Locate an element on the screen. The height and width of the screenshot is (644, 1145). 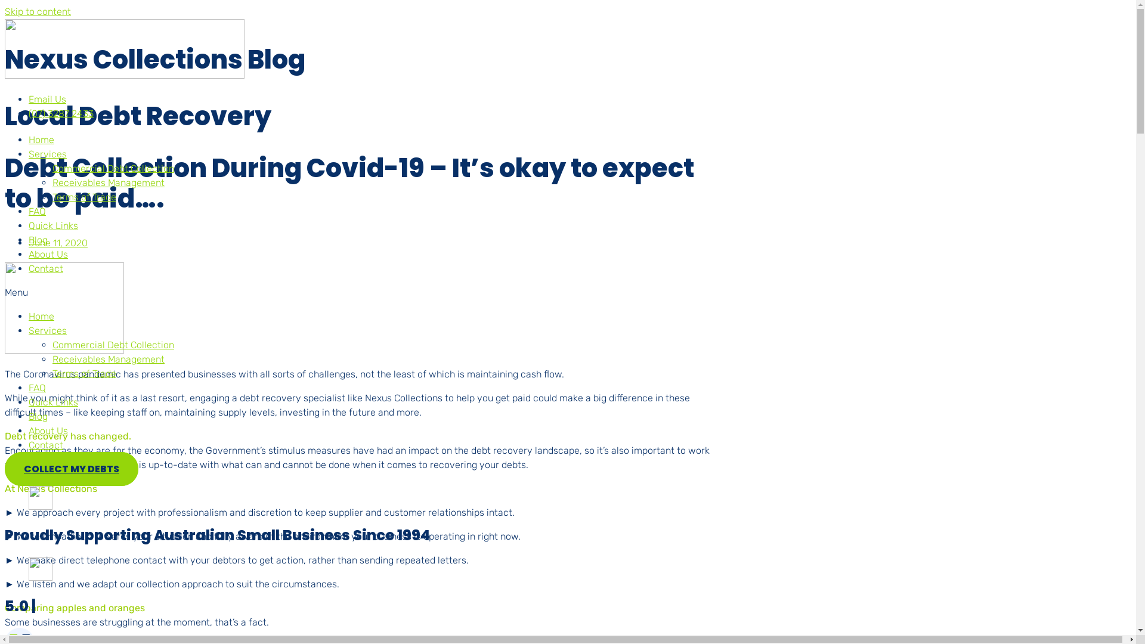
Quick Links is located at coordinates (54, 225).